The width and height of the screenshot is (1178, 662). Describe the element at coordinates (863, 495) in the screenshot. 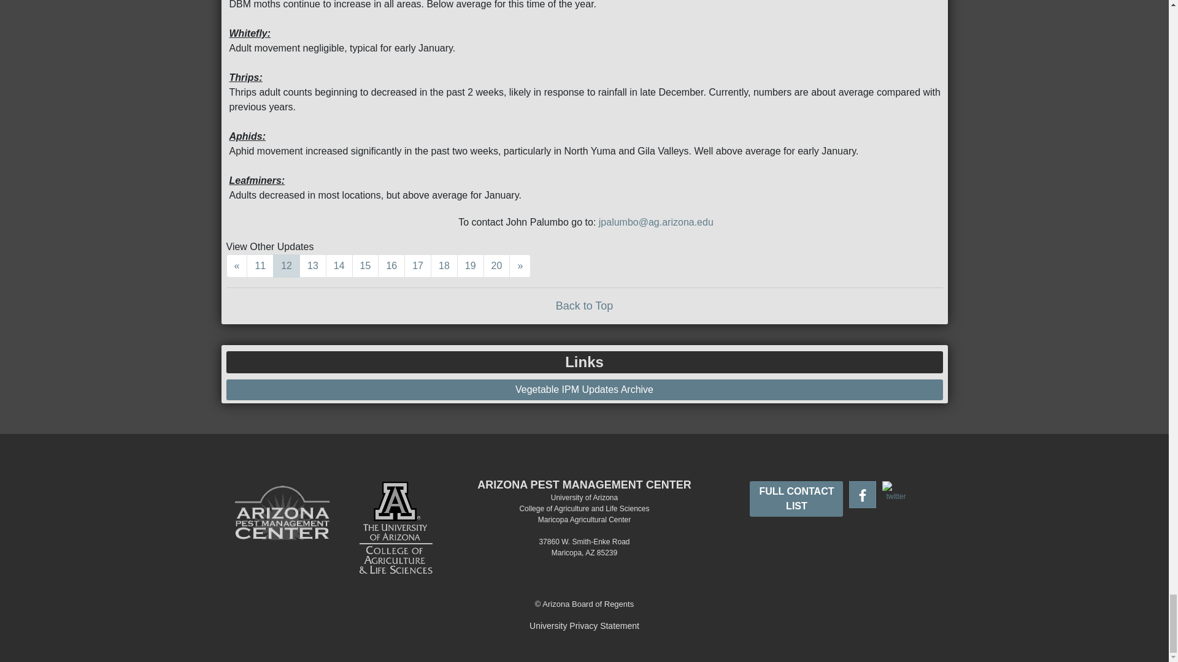

I see `facebook` at that location.